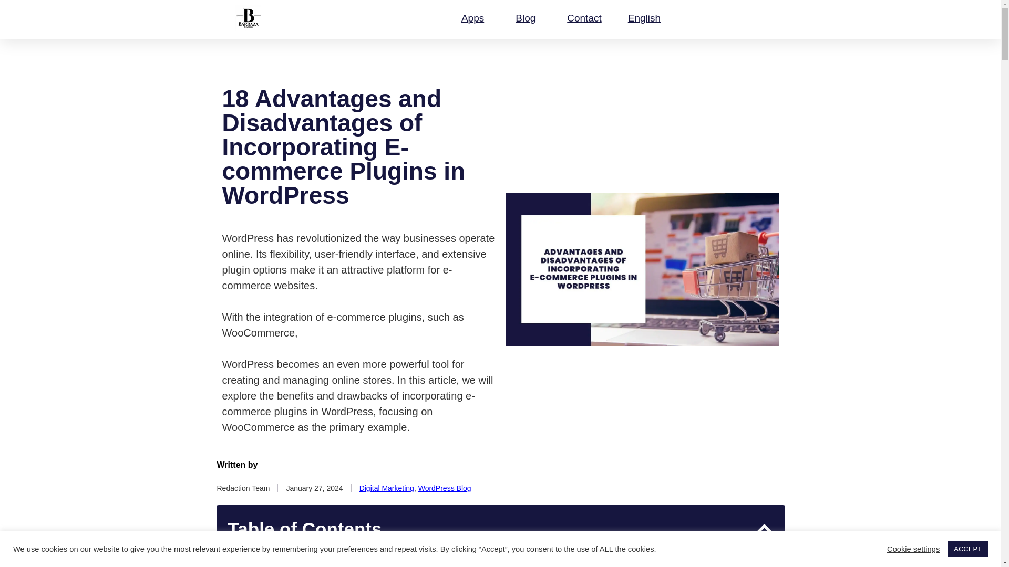 This screenshot has width=1009, height=567. I want to click on Blog, so click(528, 18).